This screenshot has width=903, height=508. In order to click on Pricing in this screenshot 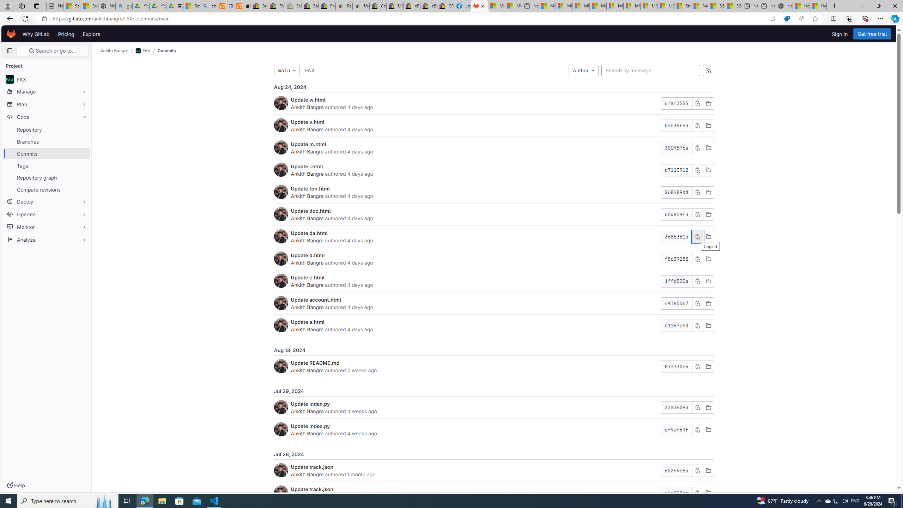, I will do `click(66, 34)`.